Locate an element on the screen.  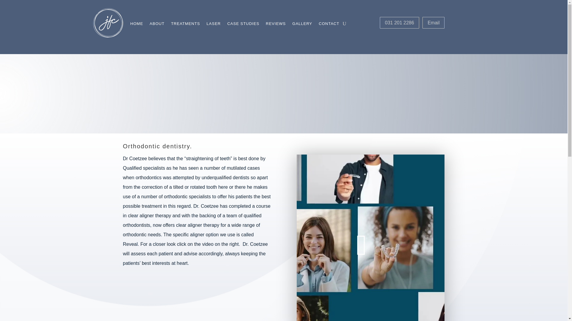
CASE STUDIES is located at coordinates (243, 25).